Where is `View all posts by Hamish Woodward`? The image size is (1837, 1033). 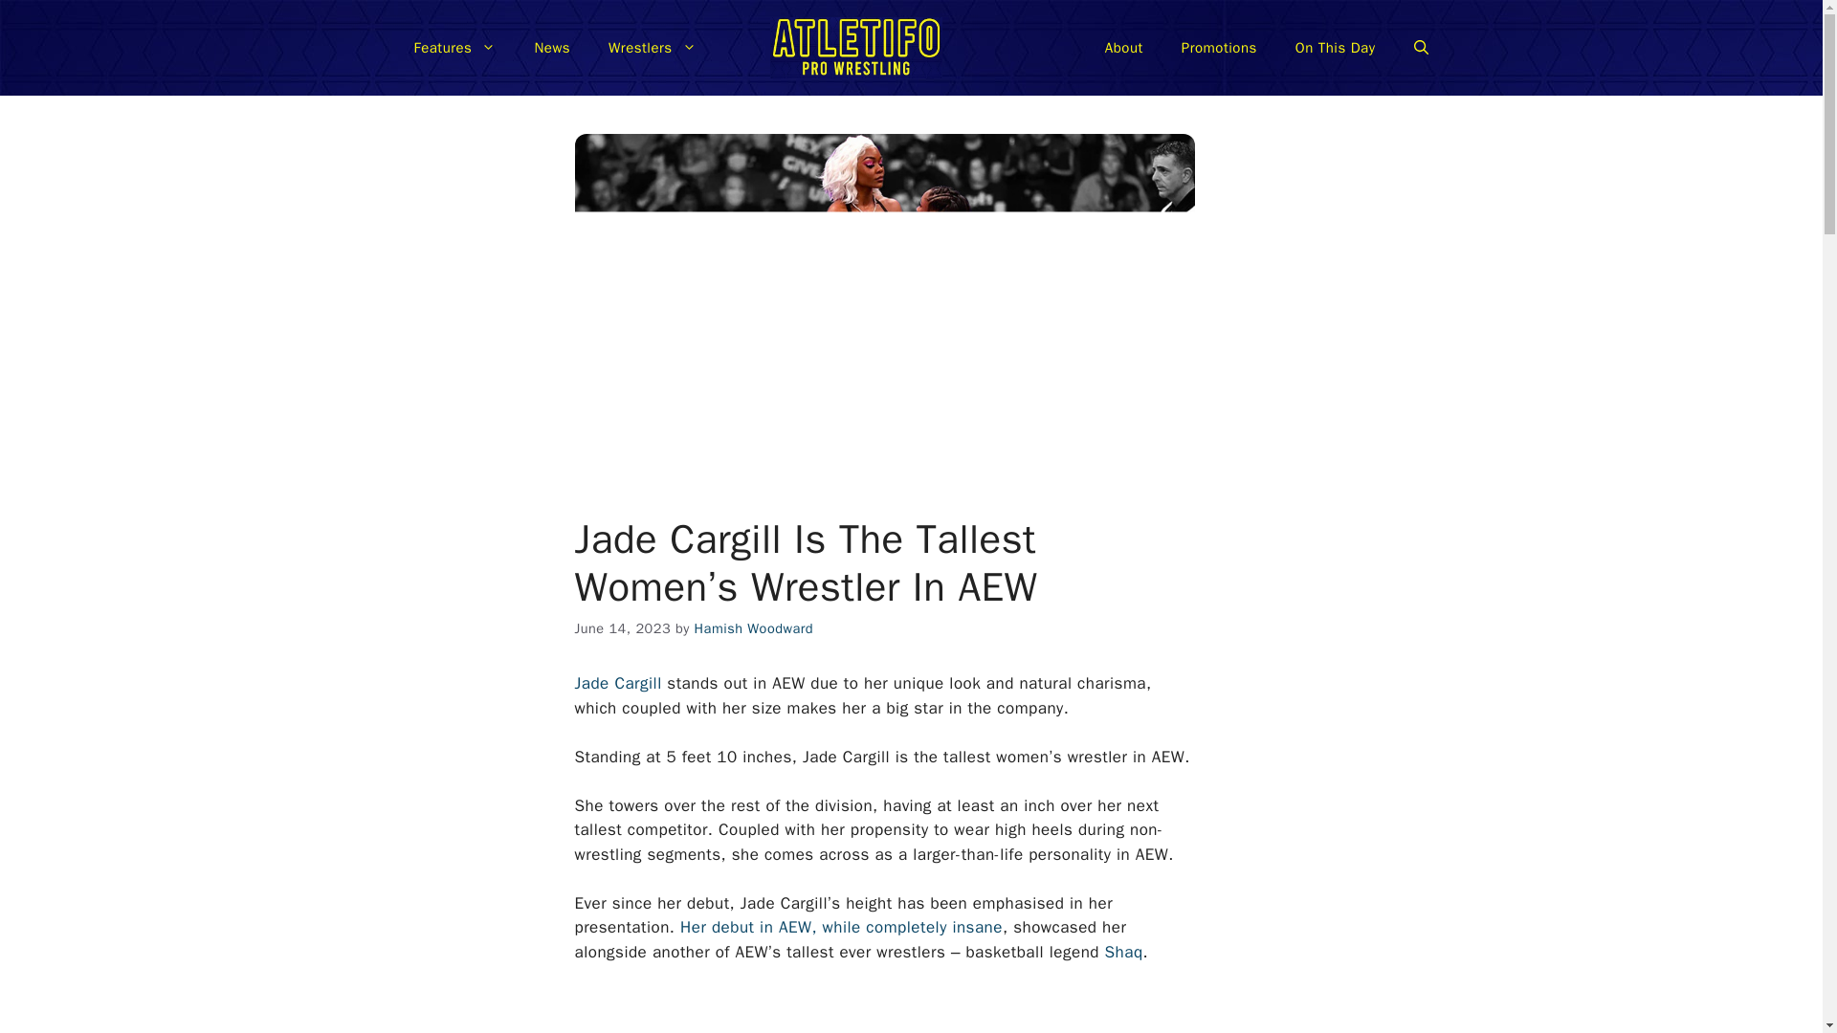 View all posts by Hamish Woodward is located at coordinates (754, 628).